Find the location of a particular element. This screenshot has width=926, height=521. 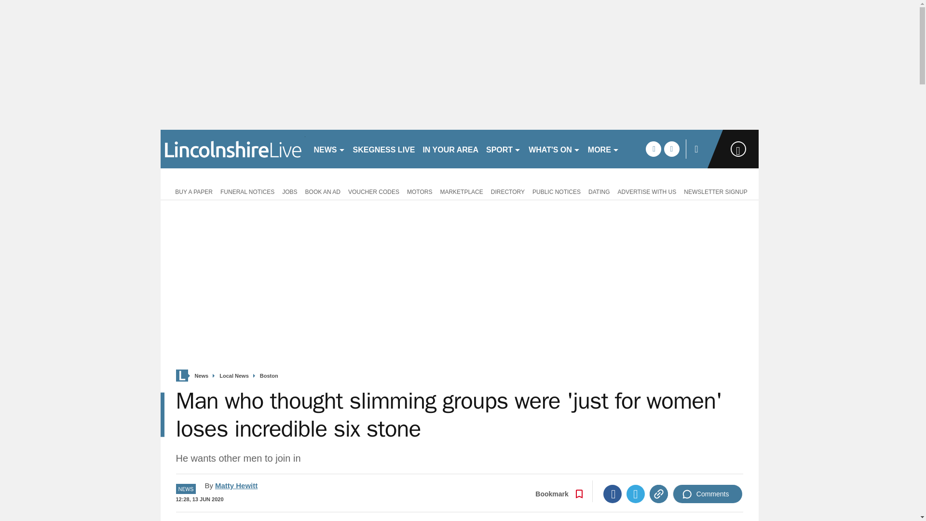

Twitter is located at coordinates (636, 494).